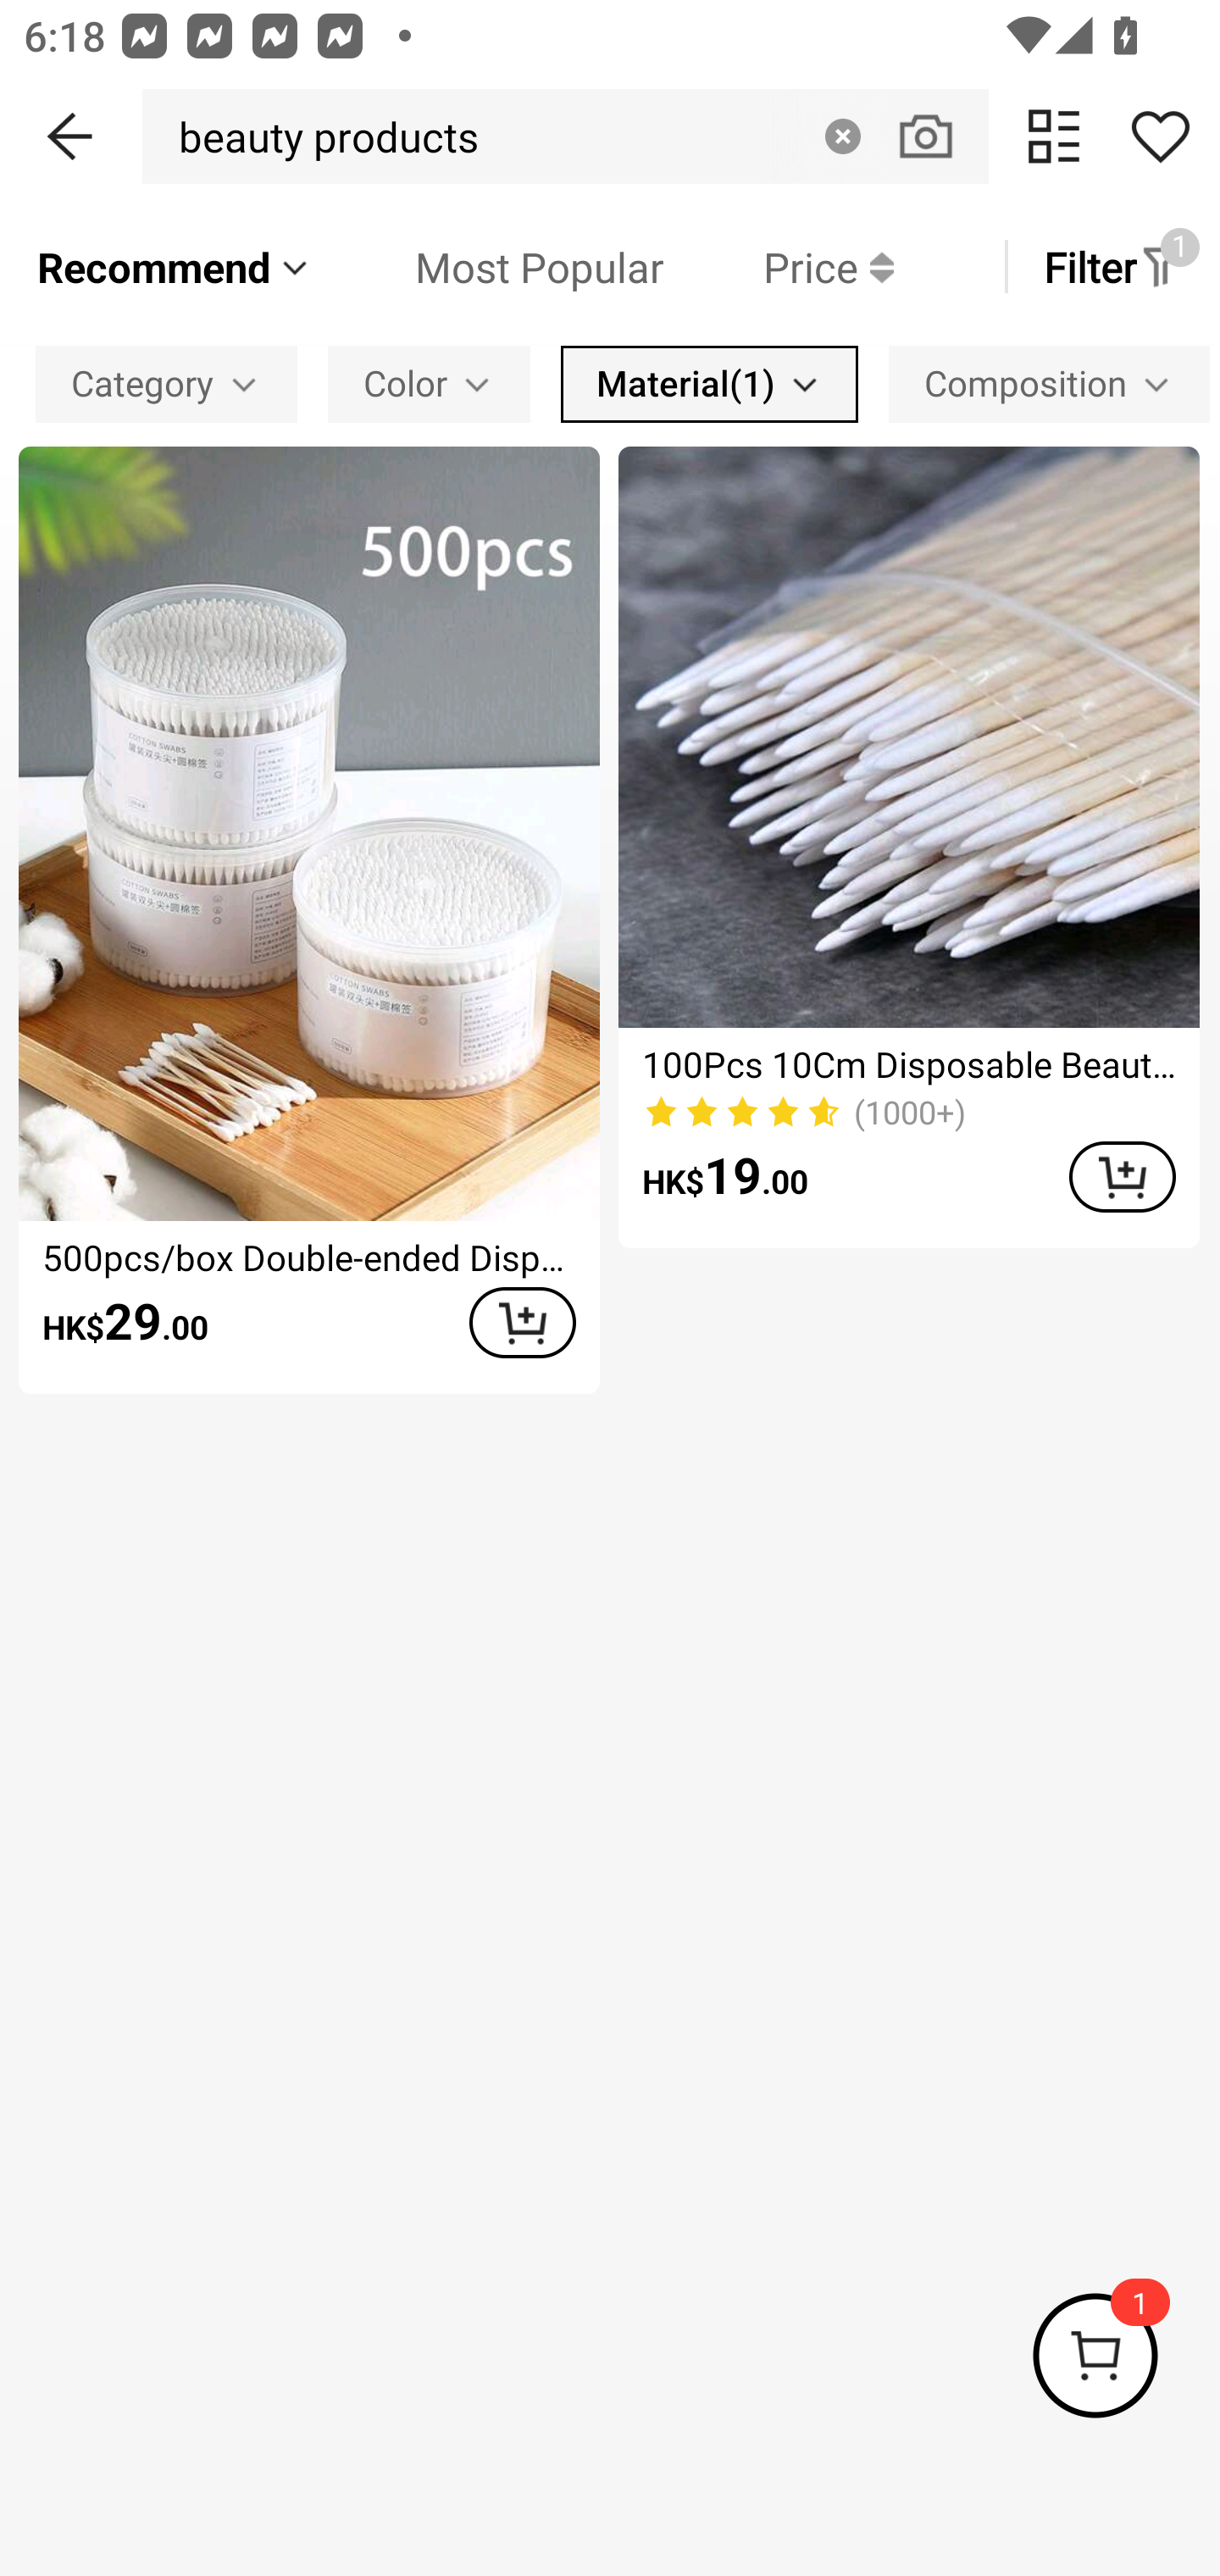 Image resolution: width=1220 pixels, height=2576 pixels. What do you see at coordinates (565, 136) in the screenshot?
I see `beauty products Clear` at bounding box center [565, 136].